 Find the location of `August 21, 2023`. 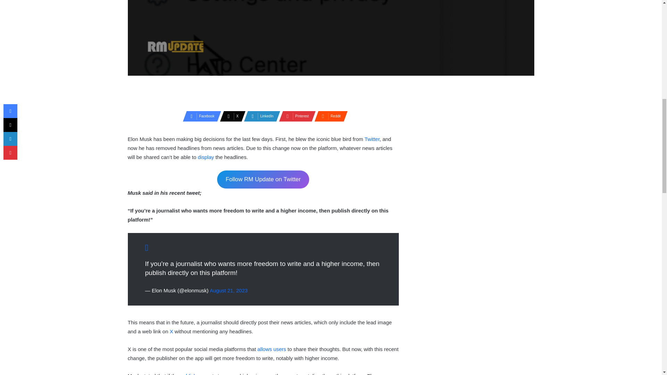

August 21, 2023 is located at coordinates (229, 290).